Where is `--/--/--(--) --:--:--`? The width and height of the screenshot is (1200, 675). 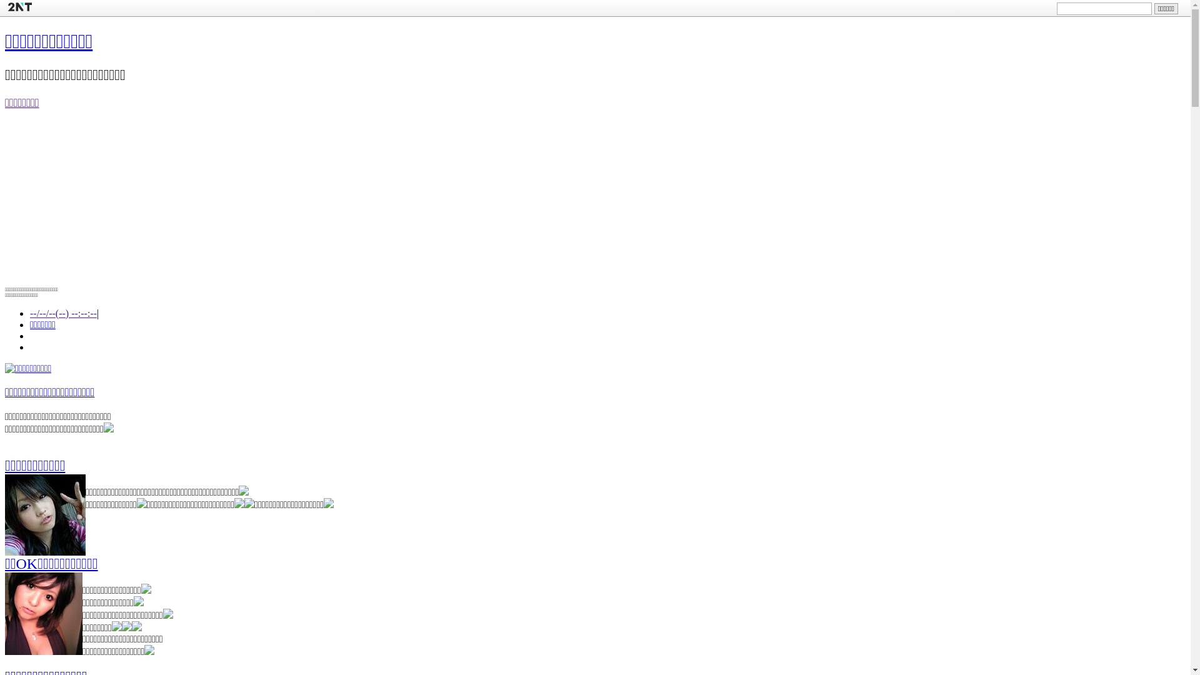
--/--/--(--) --:--:-- is located at coordinates (64, 312).